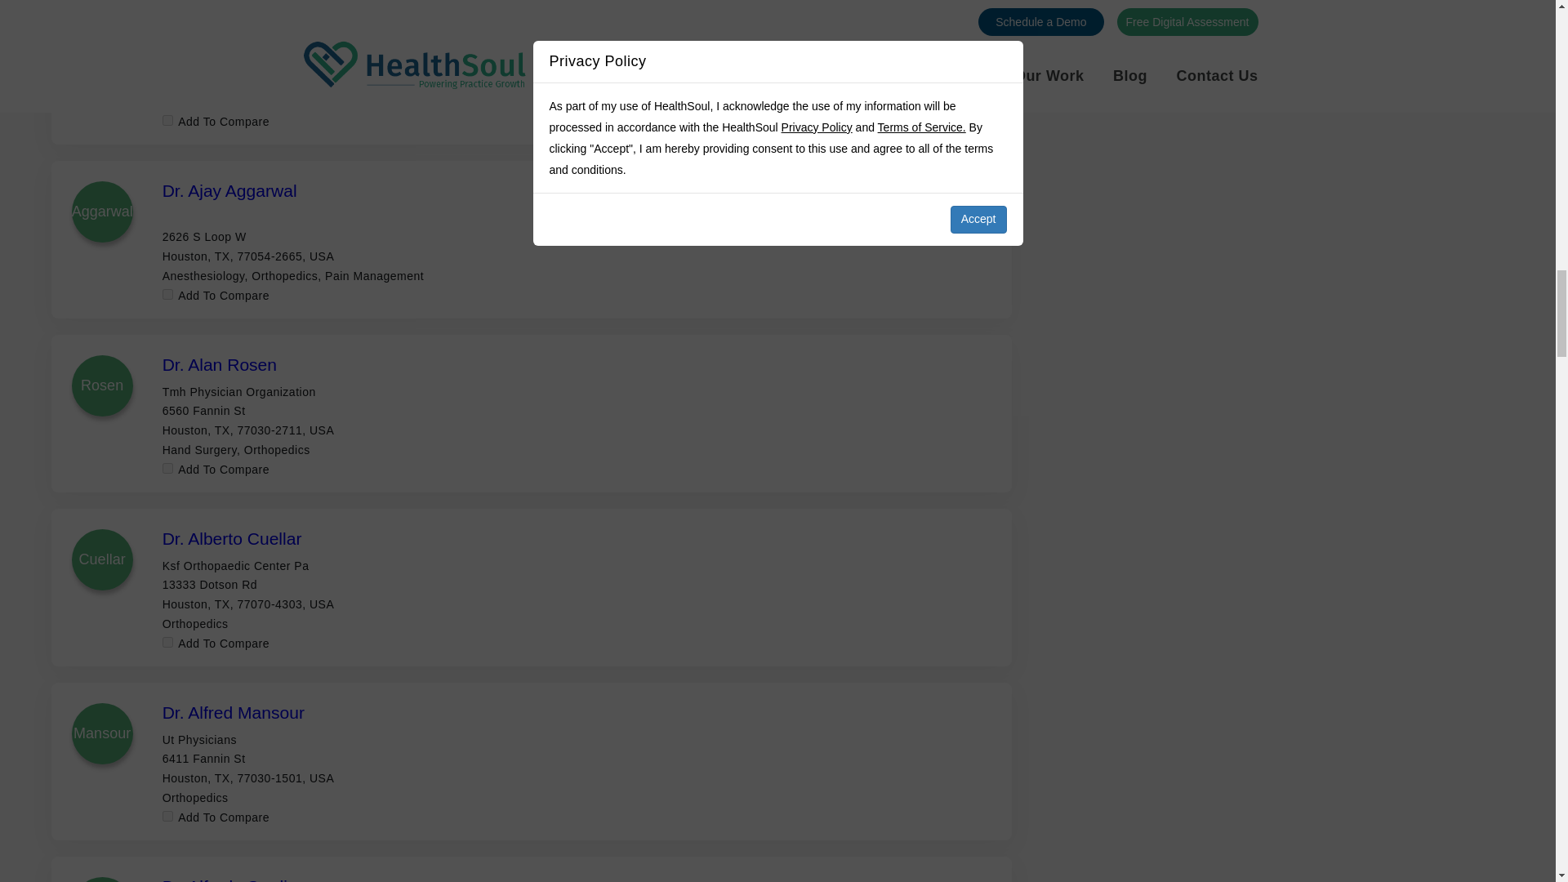 The image size is (1568, 882). What do you see at coordinates (232, 538) in the screenshot?
I see `Dr. Alberto Cuellar` at bounding box center [232, 538].